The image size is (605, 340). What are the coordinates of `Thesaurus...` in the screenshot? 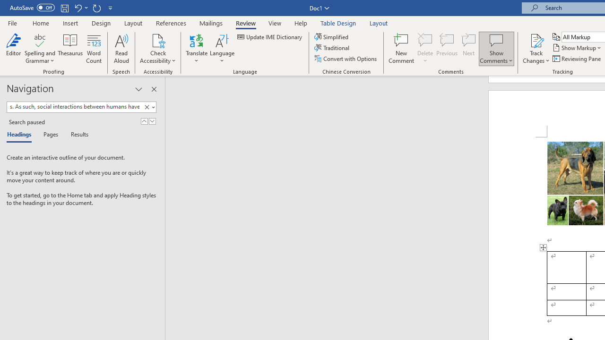 It's located at (70, 48).